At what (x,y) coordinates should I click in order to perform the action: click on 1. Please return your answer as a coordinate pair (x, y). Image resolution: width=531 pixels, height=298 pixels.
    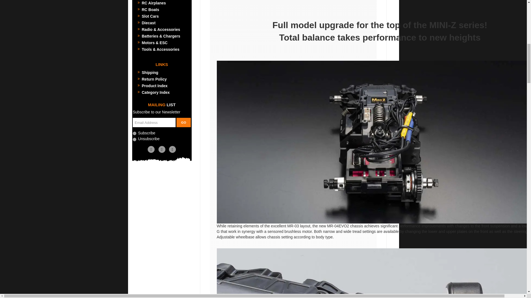
    Looking at the image, I should click on (134, 134).